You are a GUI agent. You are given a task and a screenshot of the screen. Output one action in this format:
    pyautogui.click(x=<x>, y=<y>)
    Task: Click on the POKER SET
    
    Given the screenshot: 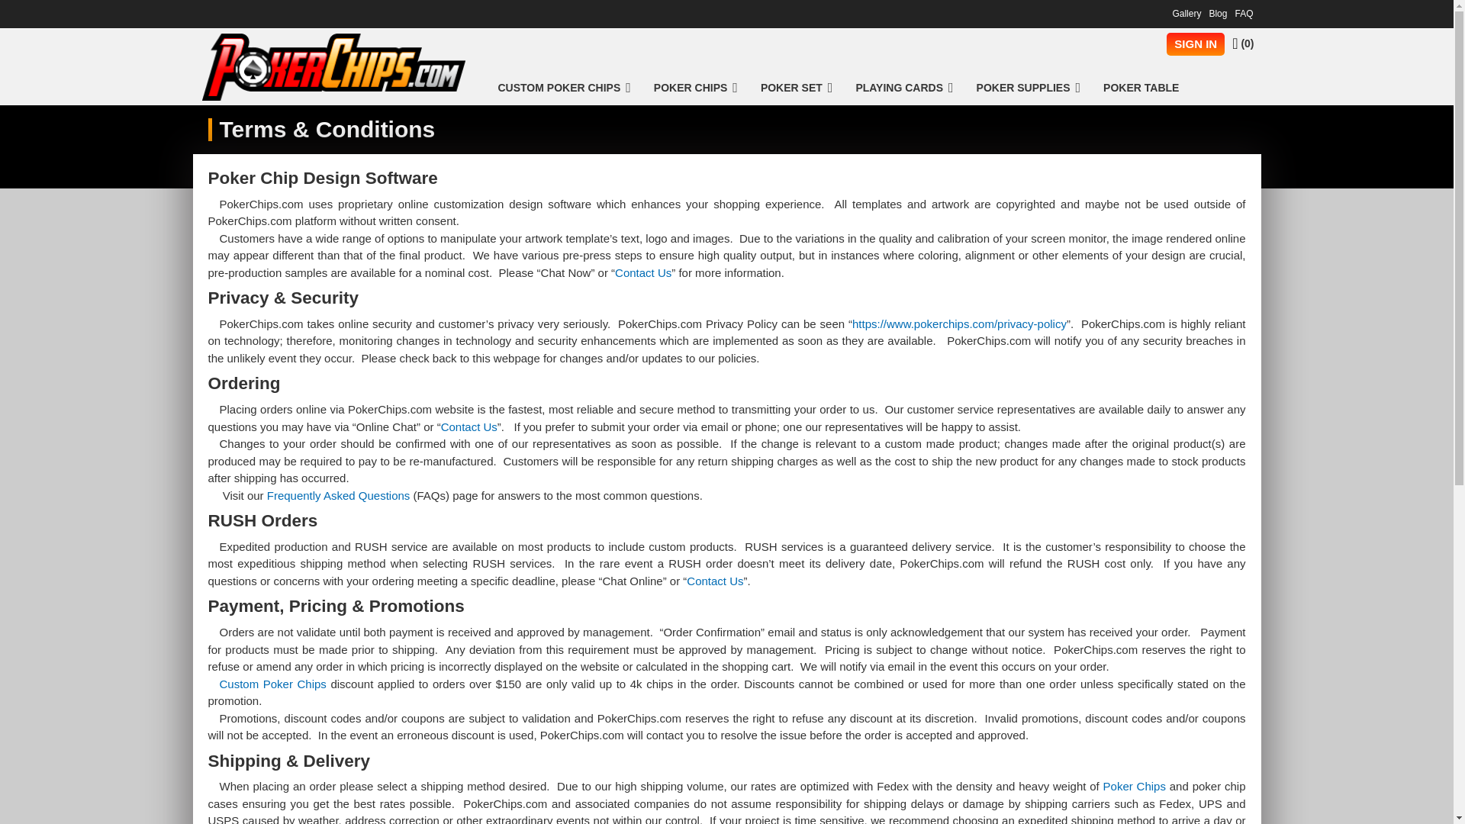 What is the action you would take?
    pyautogui.click(x=796, y=88)
    